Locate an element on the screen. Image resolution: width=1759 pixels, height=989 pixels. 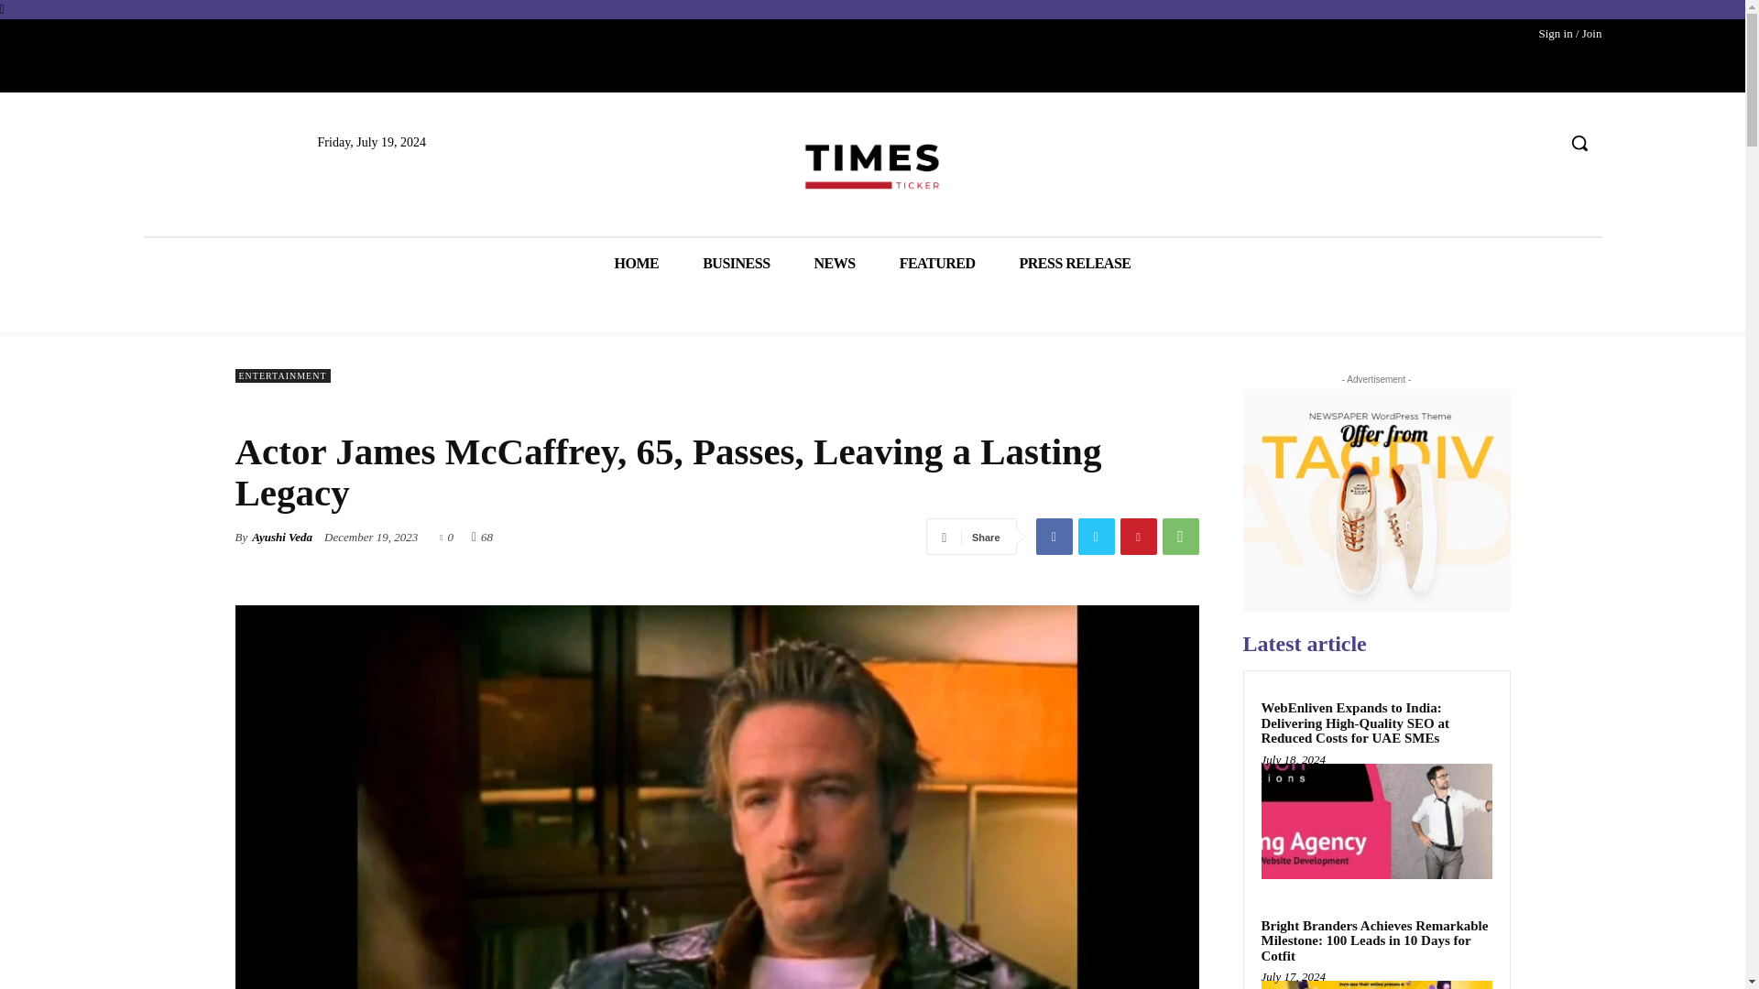
Ayushi Veda is located at coordinates (282, 537).